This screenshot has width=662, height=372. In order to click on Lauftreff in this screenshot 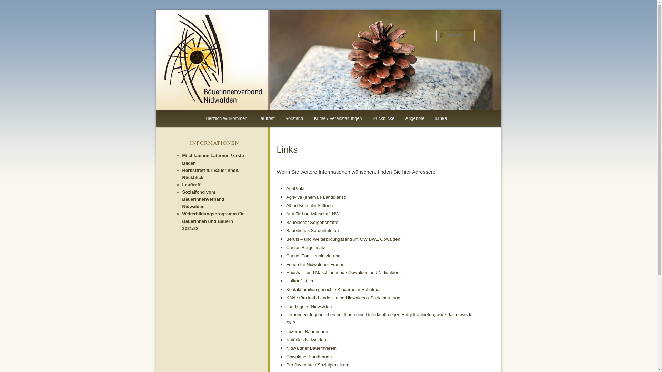, I will do `click(266, 118)`.